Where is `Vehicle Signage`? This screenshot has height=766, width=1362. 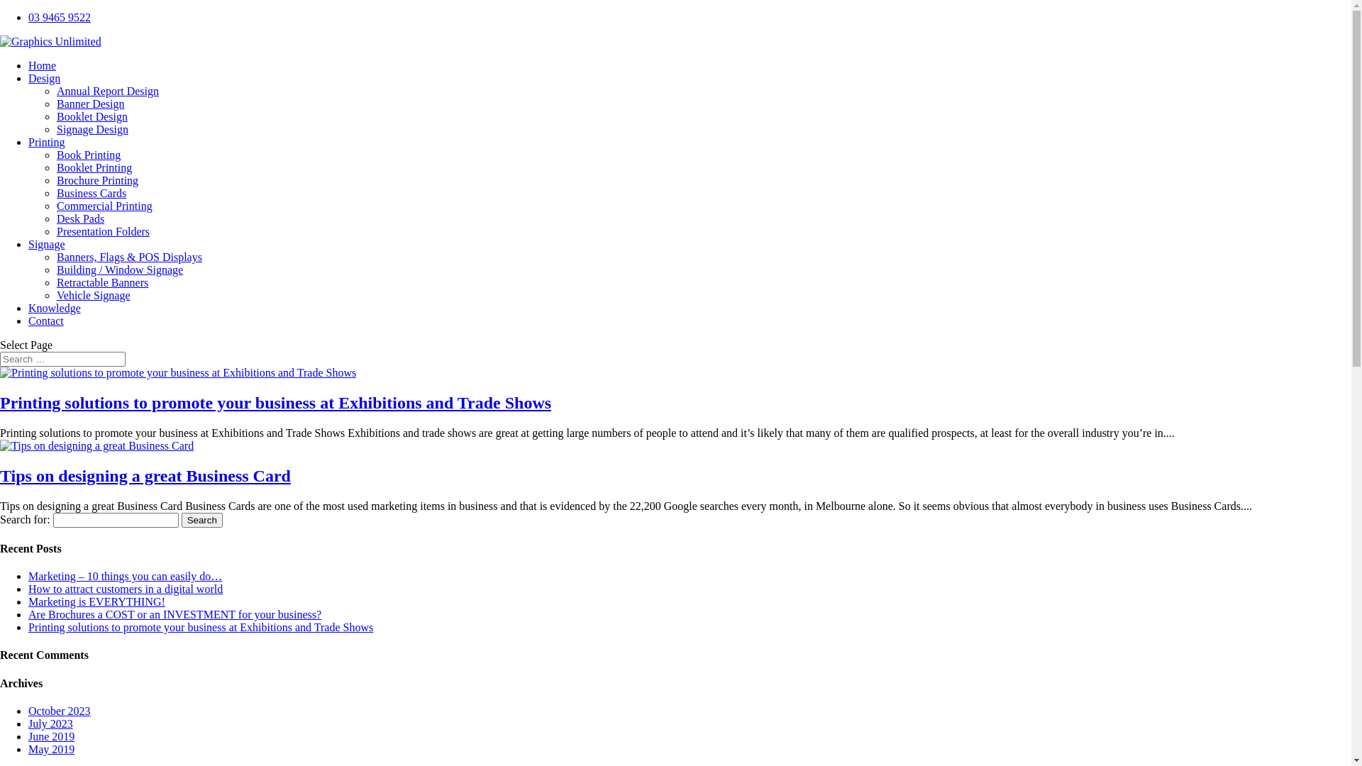 Vehicle Signage is located at coordinates (94, 295).